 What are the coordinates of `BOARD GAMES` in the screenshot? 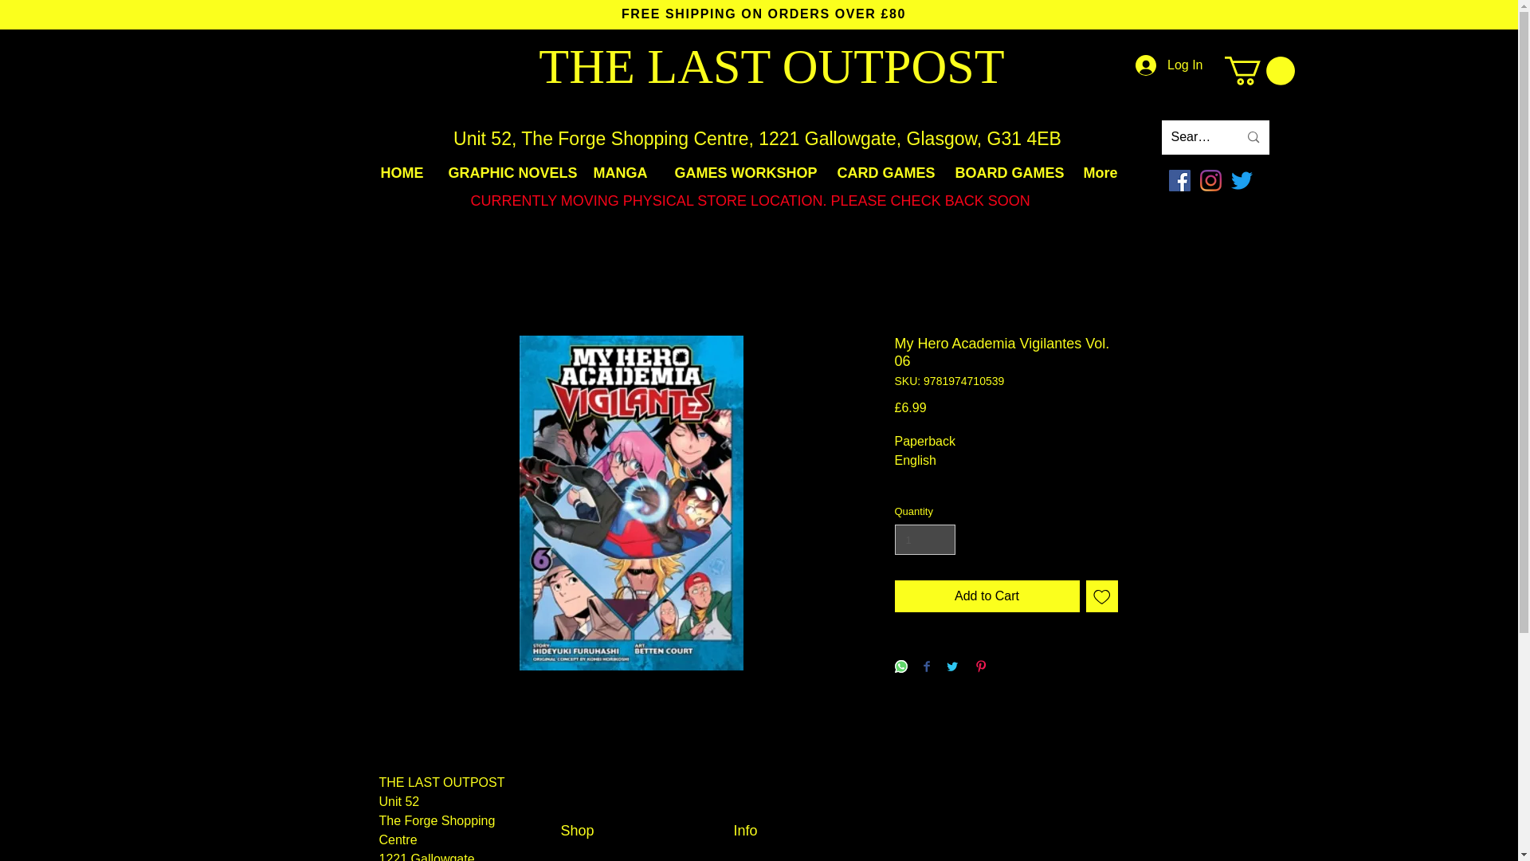 It's located at (1007, 173).